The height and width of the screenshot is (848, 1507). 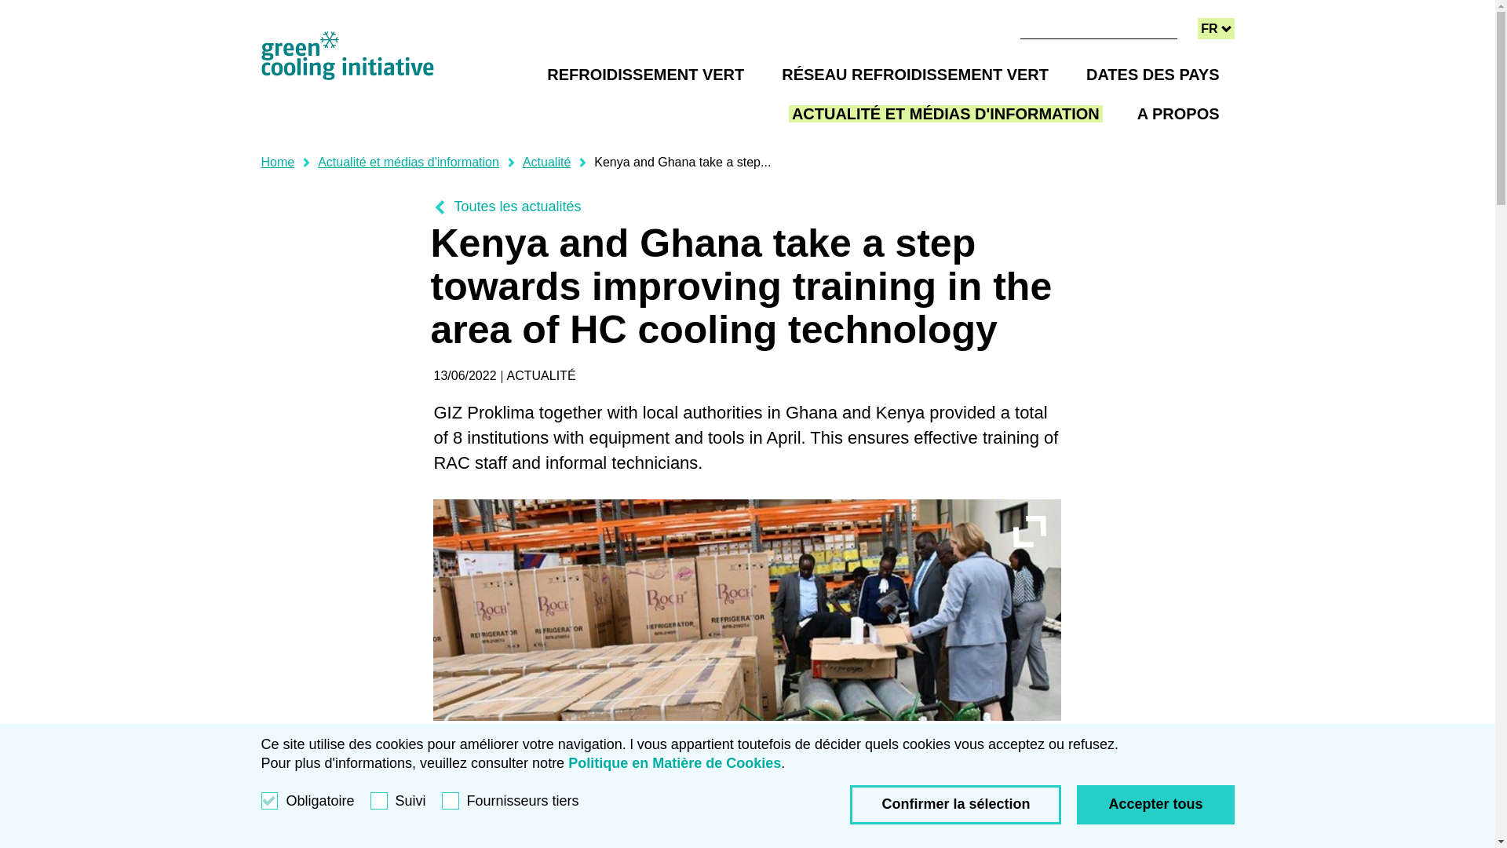 I want to click on Accepter tous, so click(x=277, y=162).